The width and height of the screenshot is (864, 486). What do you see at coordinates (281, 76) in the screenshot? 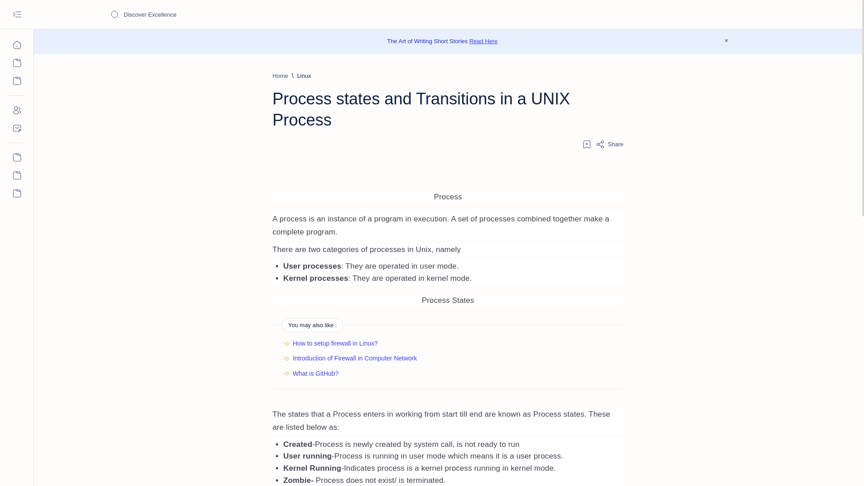
I see `Home` at bounding box center [281, 76].